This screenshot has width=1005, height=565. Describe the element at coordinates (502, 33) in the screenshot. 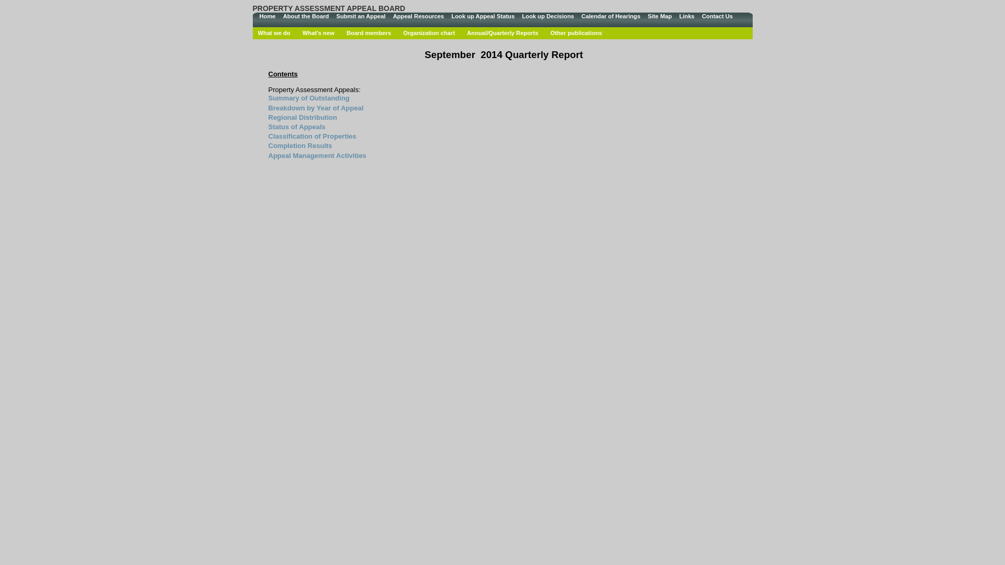

I see `Annual/Quarterly Reports` at that location.